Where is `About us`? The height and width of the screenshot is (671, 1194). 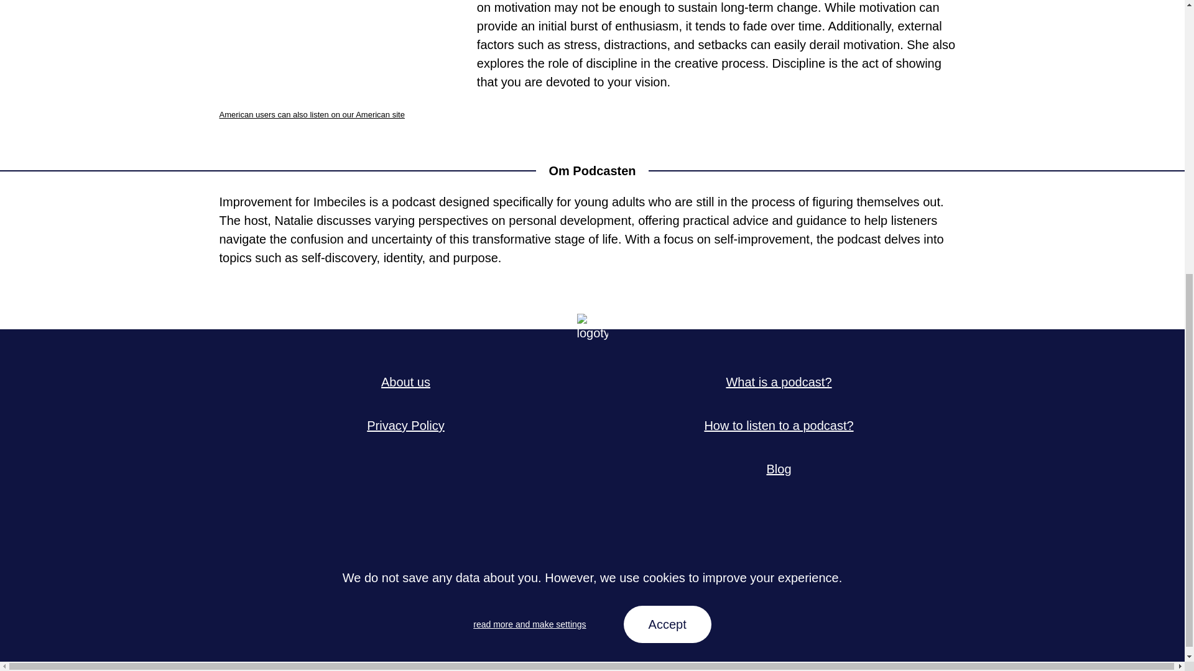 About us is located at coordinates (405, 381).